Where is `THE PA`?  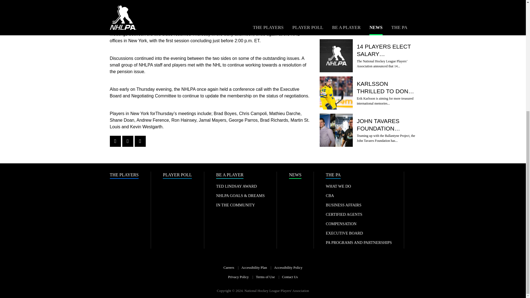
THE PA is located at coordinates (333, 175).